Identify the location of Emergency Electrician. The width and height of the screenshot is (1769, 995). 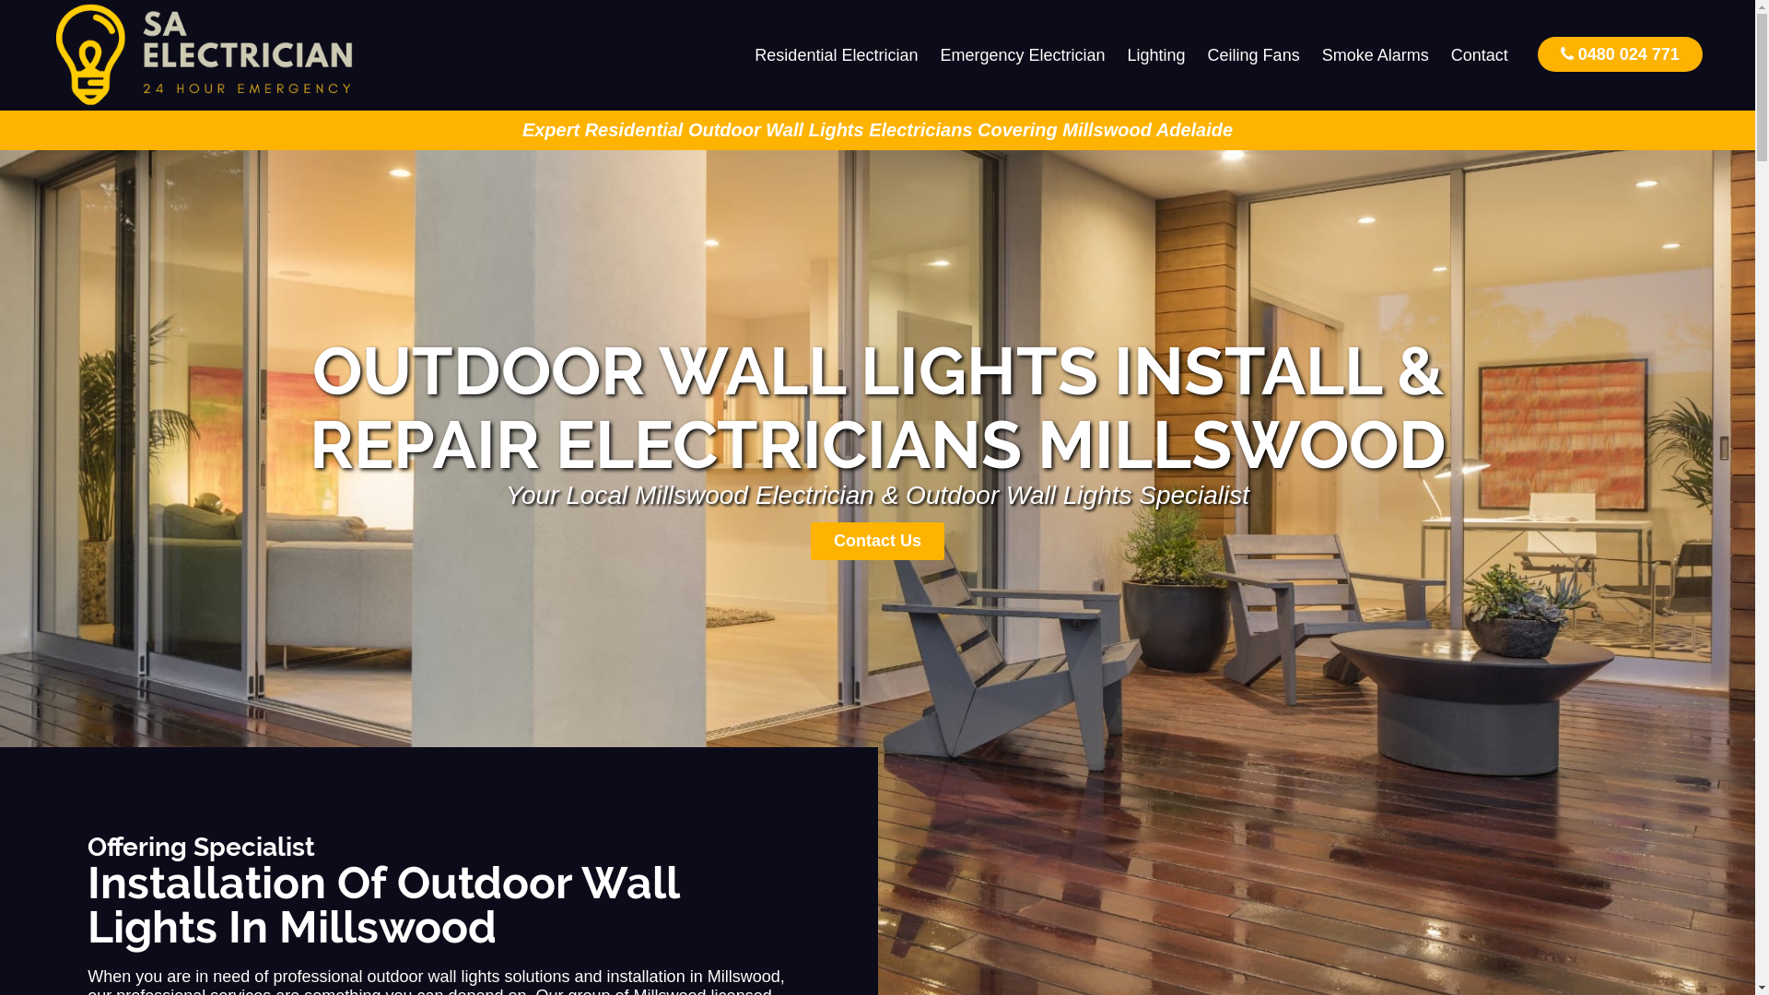
(1023, 55).